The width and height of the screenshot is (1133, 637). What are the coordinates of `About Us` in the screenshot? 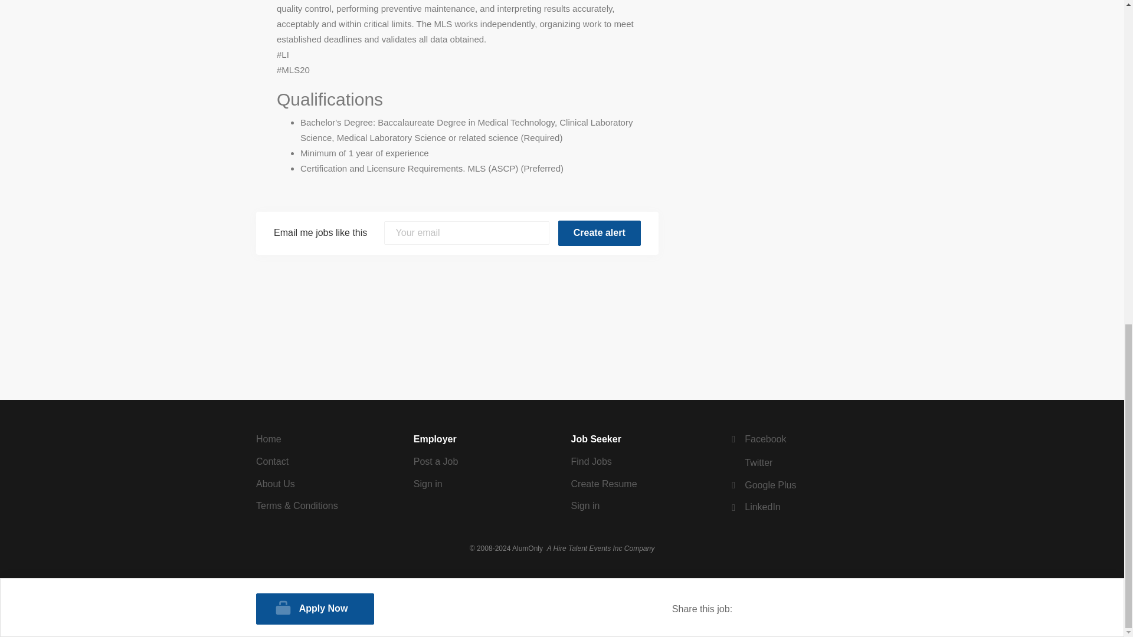 It's located at (275, 484).